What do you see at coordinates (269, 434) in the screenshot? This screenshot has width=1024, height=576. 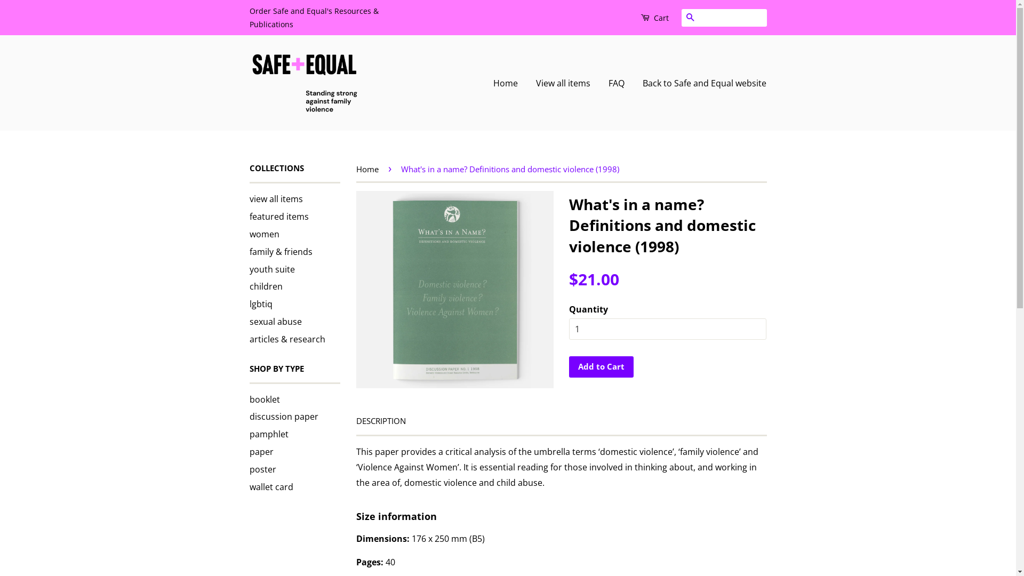 I see `pamphlet` at bounding box center [269, 434].